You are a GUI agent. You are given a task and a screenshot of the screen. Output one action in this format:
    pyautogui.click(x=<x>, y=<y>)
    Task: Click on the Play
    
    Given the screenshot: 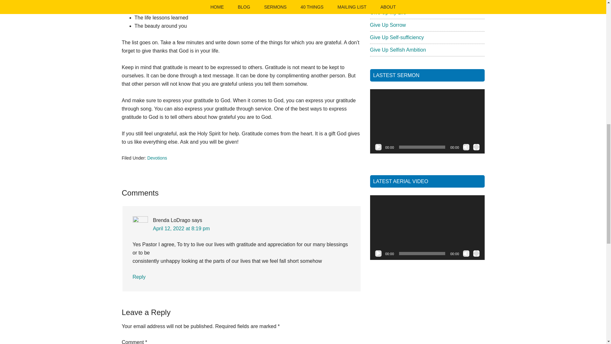 What is the action you would take?
    pyautogui.click(x=378, y=147)
    